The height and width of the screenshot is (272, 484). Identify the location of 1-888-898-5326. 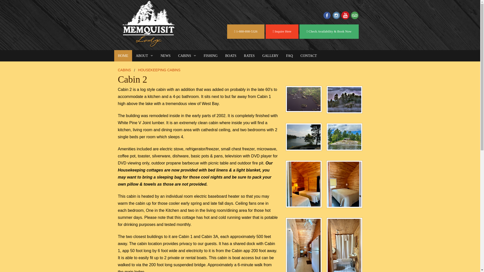
(246, 32).